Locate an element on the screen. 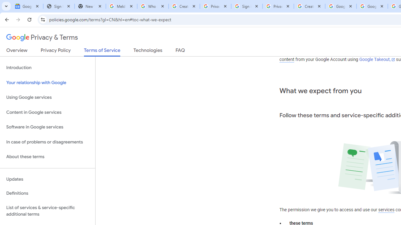 The width and height of the screenshot is (401, 225). Sign in - Google Accounts is located at coordinates (247, 6).